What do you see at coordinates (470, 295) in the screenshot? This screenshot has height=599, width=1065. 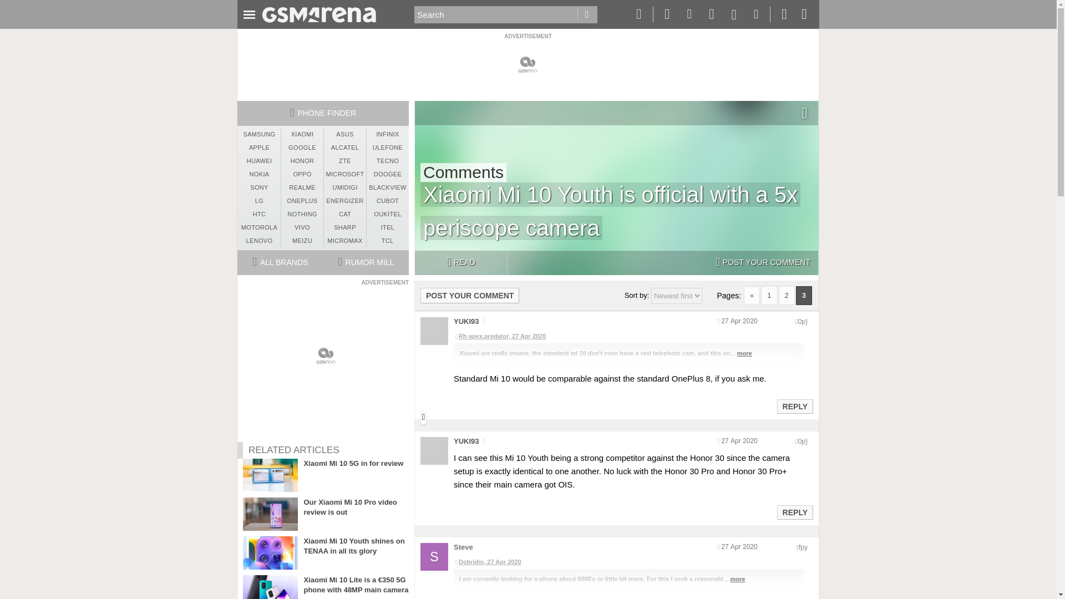 I see `POST YOUR COMMENT` at bounding box center [470, 295].